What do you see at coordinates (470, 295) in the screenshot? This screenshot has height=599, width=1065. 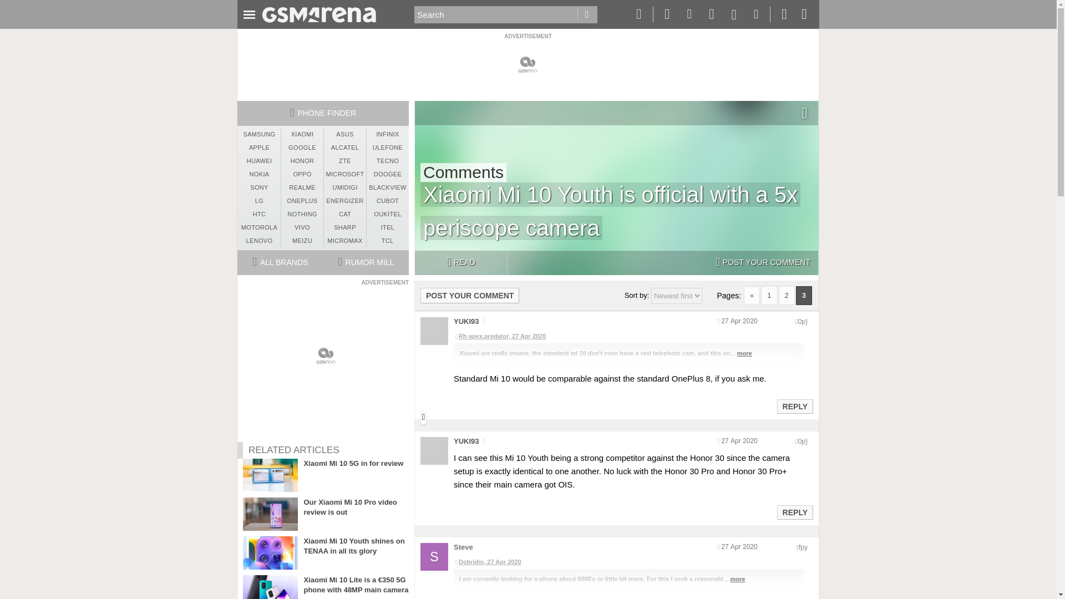 I see `POST YOUR COMMENT` at bounding box center [470, 295].